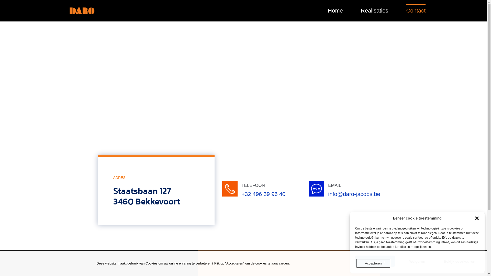  What do you see at coordinates (334, 186) in the screenshot?
I see `EMAIL` at bounding box center [334, 186].